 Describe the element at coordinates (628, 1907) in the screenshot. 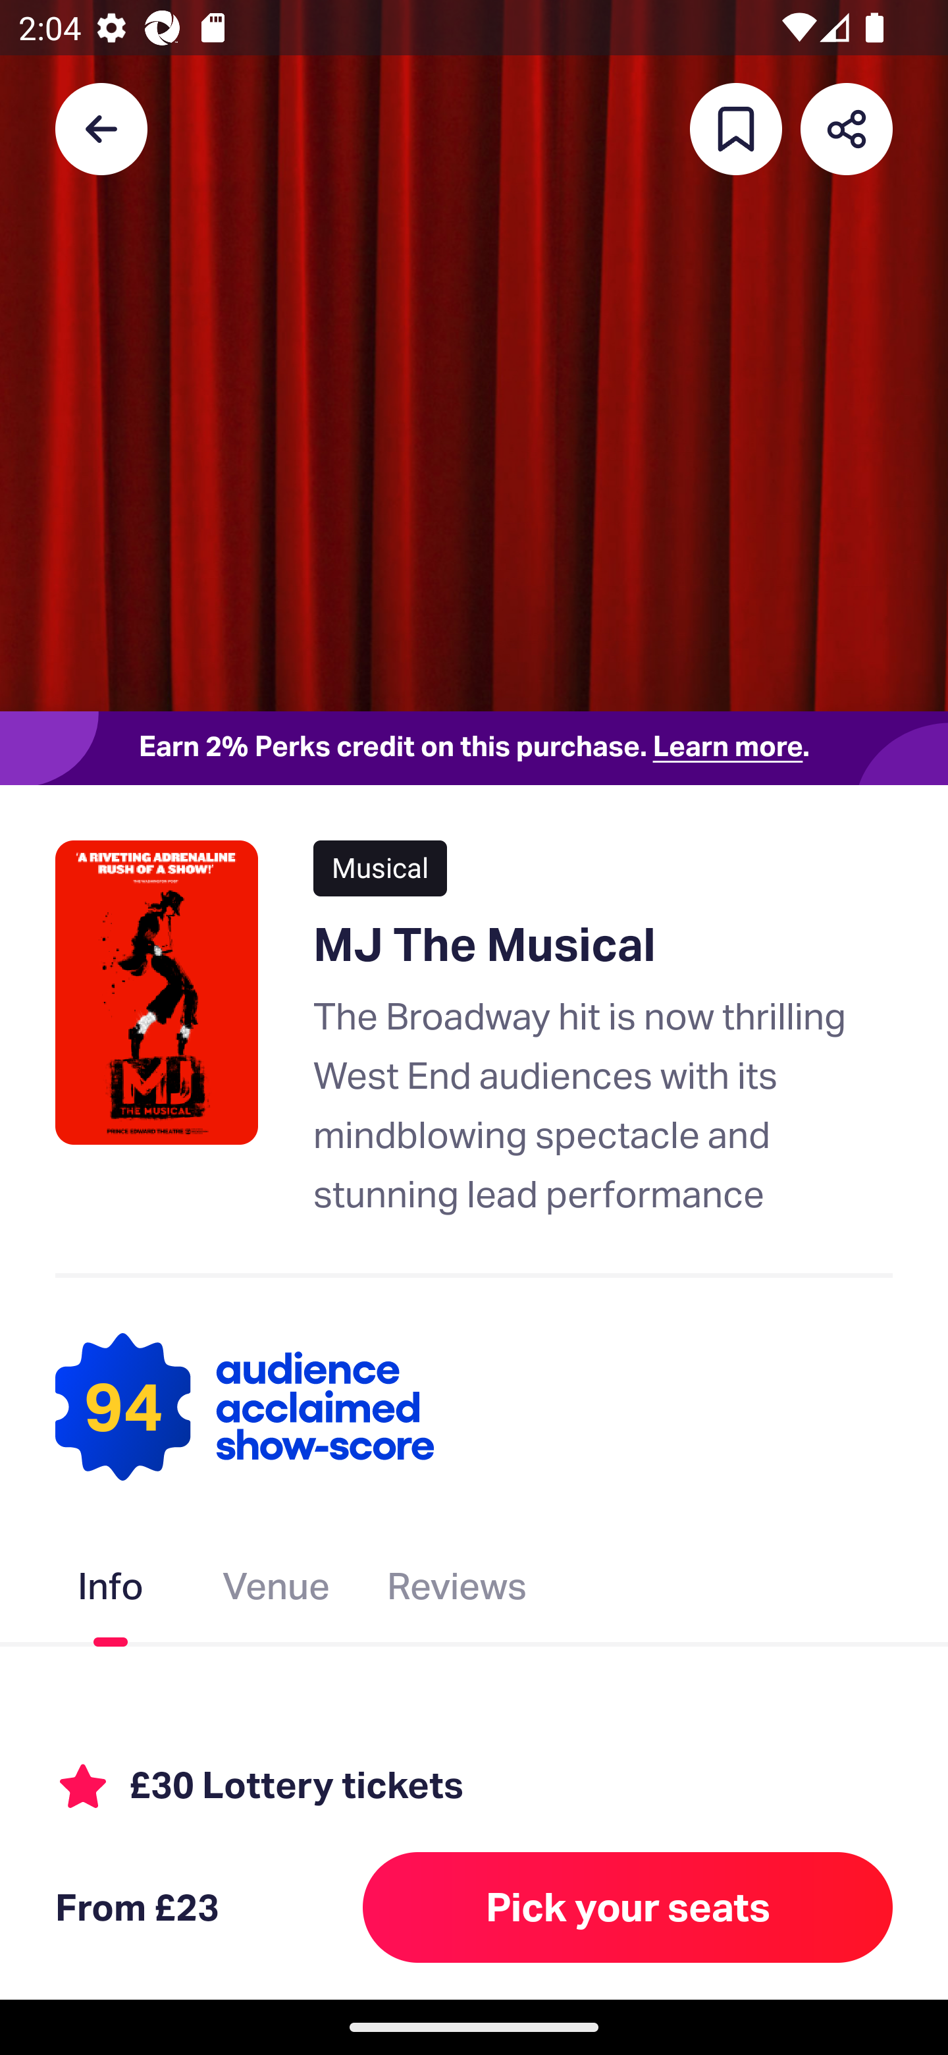

I see `Pick your seats` at that location.